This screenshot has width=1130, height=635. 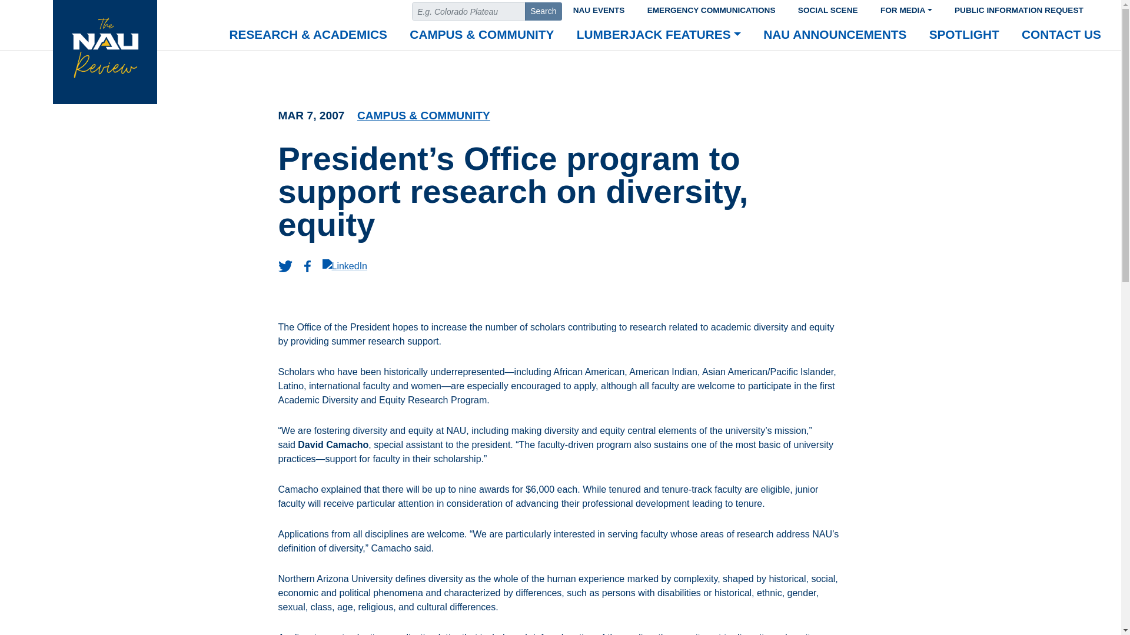 What do you see at coordinates (543, 11) in the screenshot?
I see `Search` at bounding box center [543, 11].